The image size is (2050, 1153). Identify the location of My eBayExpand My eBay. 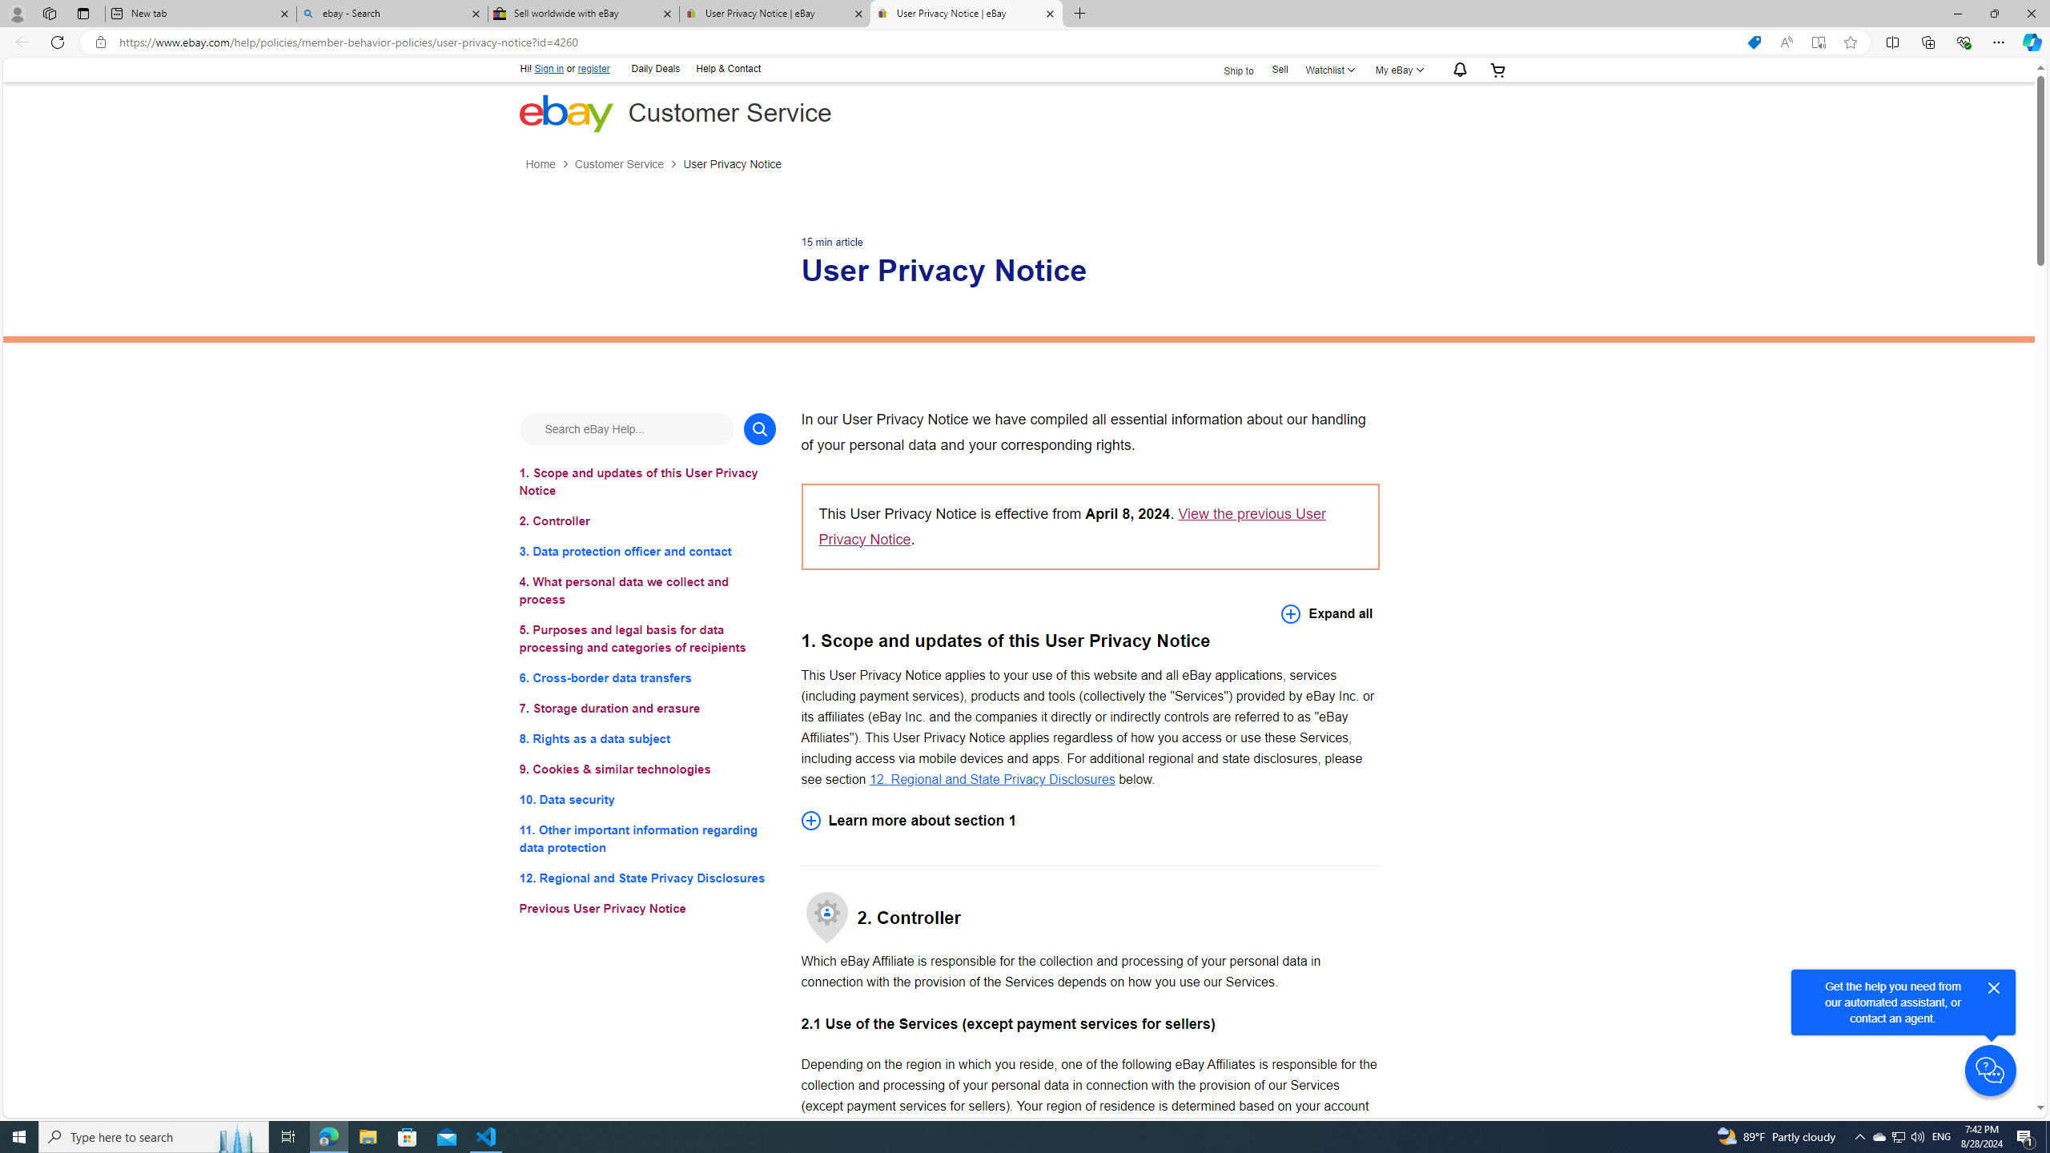
(1397, 69).